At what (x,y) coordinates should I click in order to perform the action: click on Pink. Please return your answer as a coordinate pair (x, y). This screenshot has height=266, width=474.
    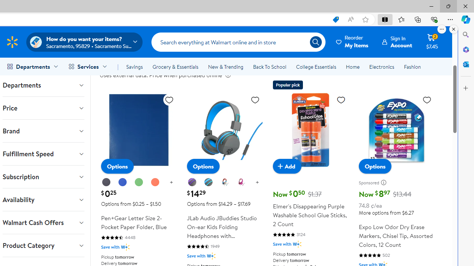
    Looking at the image, I should click on (241, 182).